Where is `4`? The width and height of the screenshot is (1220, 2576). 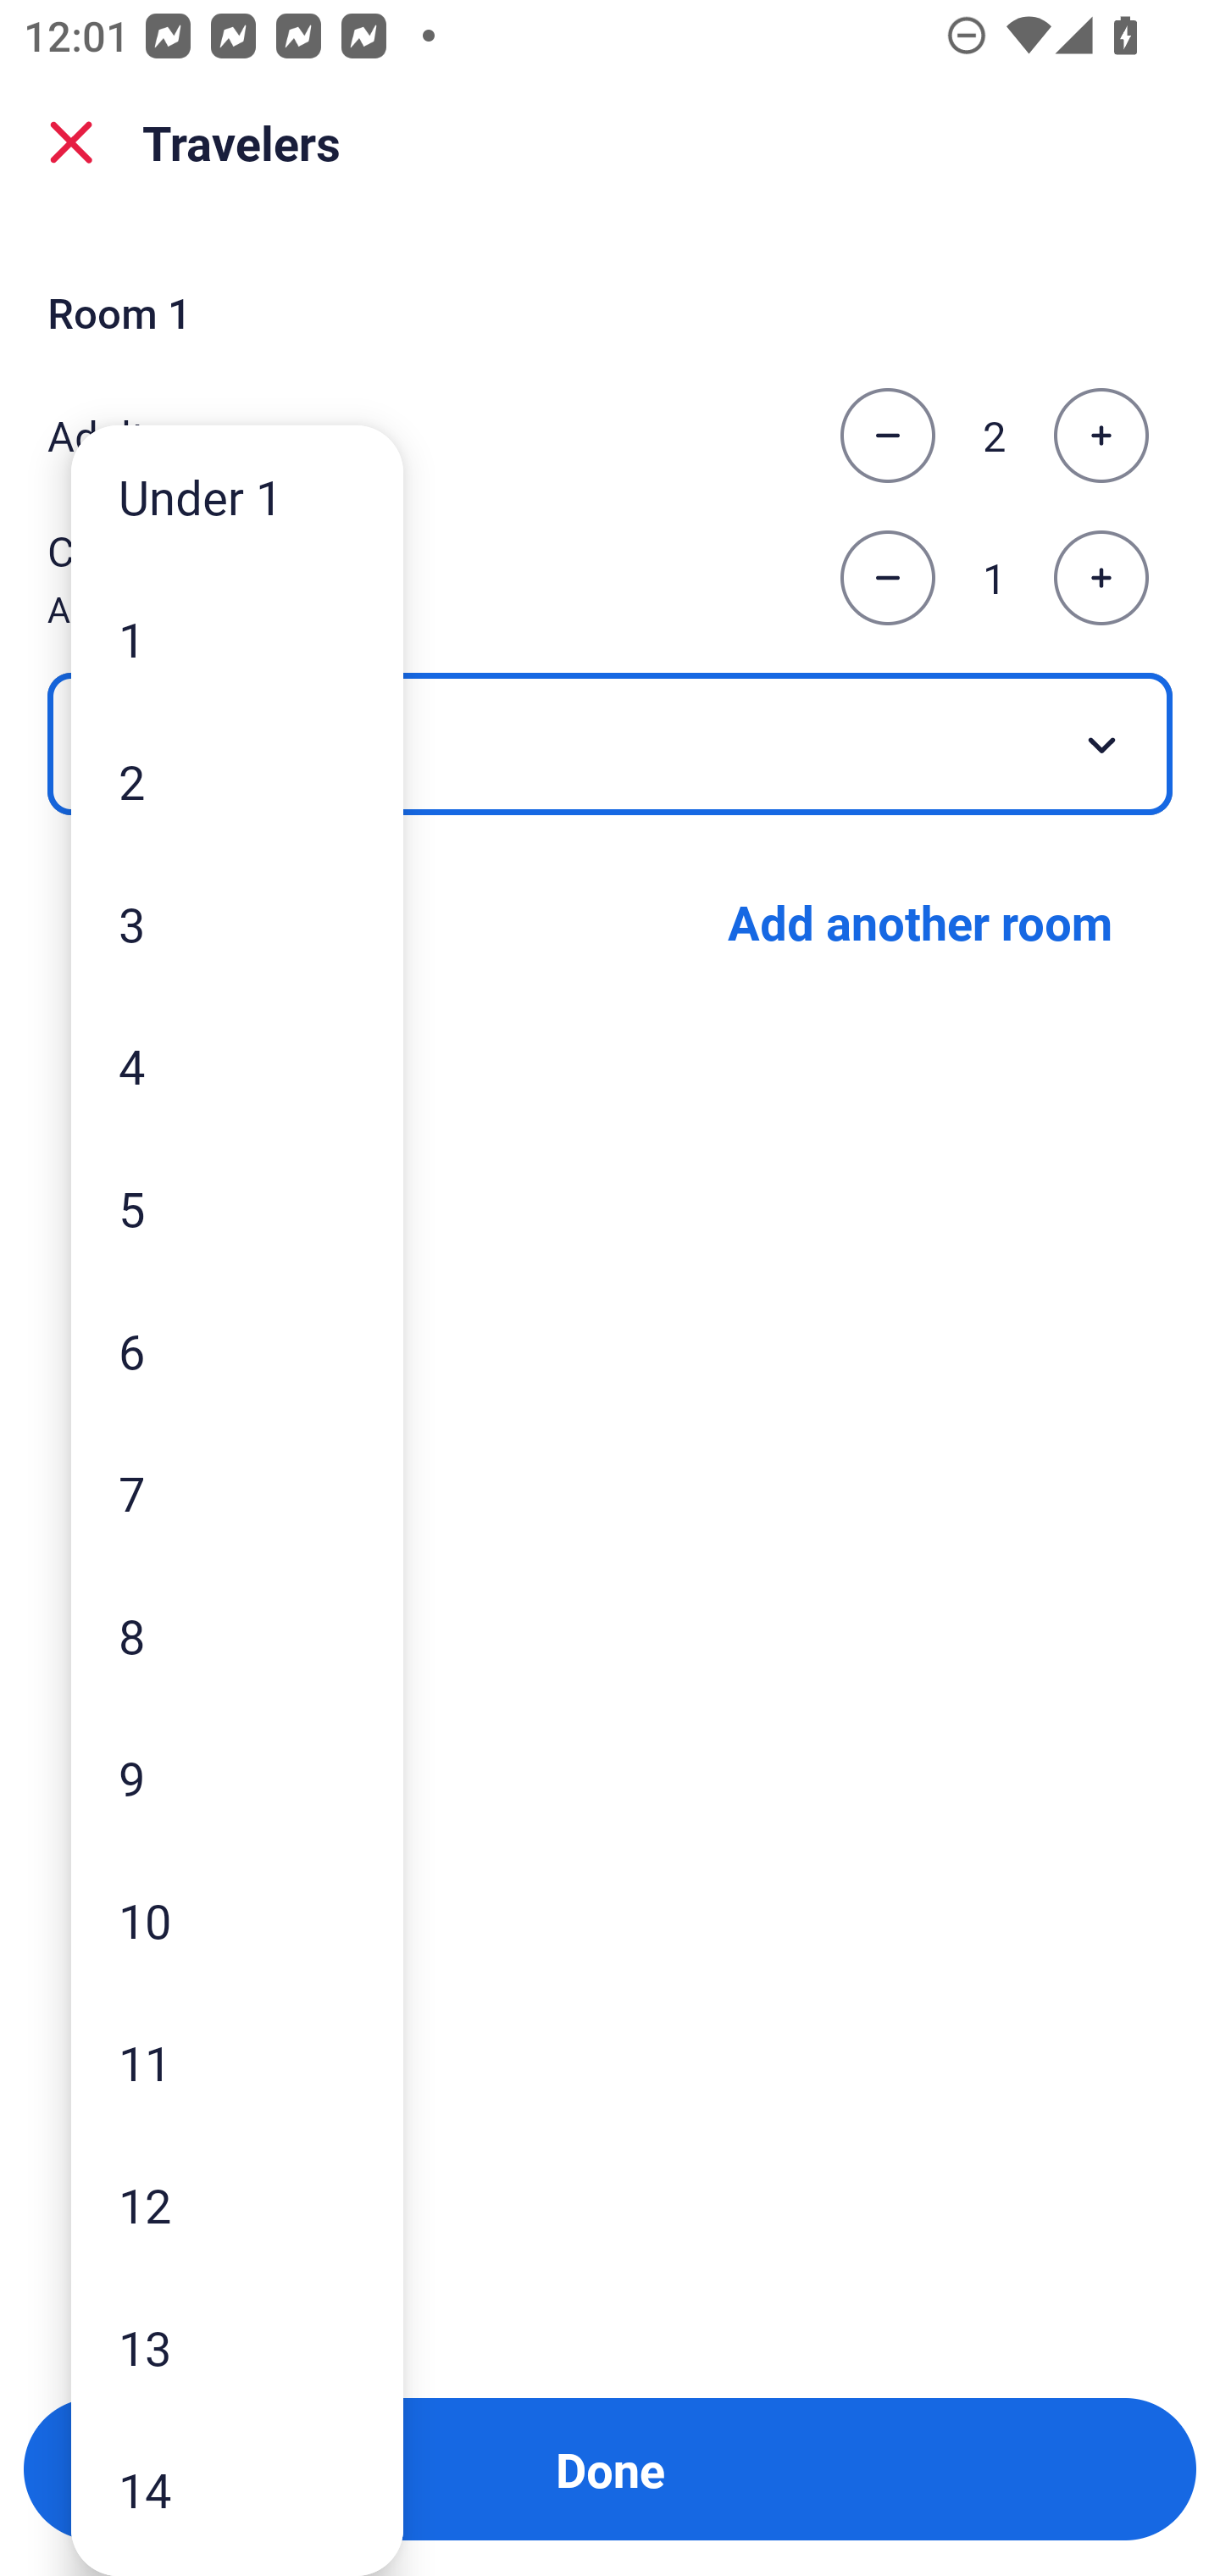 4 is located at coordinates (237, 1064).